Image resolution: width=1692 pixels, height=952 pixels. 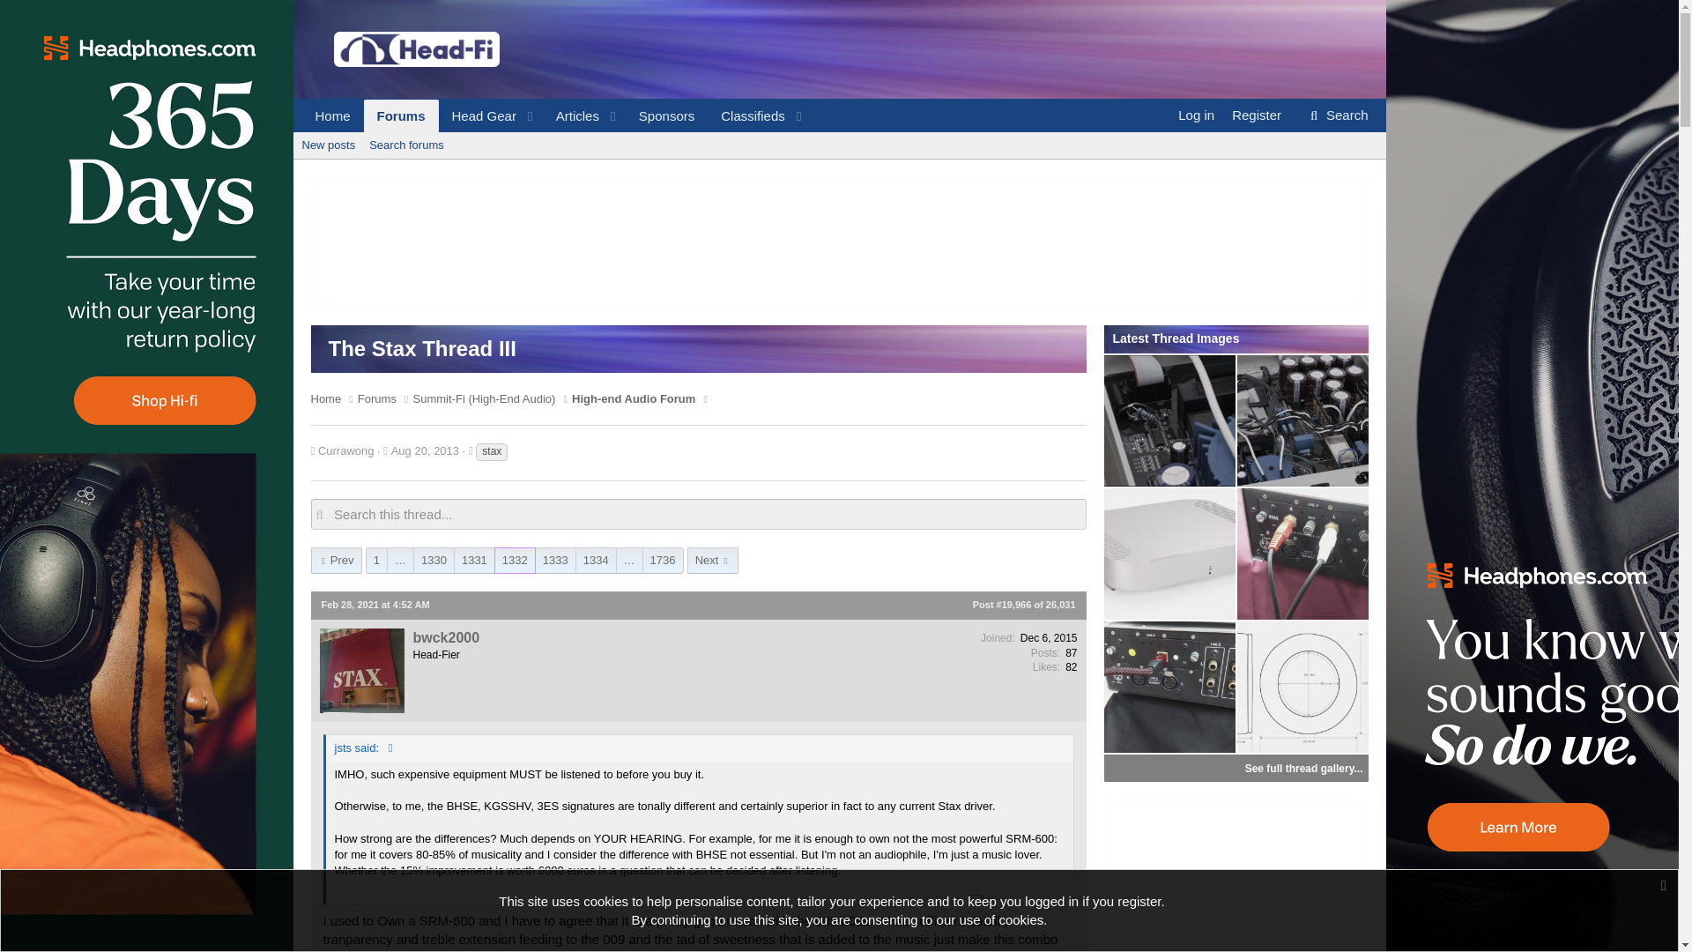 What do you see at coordinates (400, 116) in the screenshot?
I see `Articles` at bounding box center [400, 116].